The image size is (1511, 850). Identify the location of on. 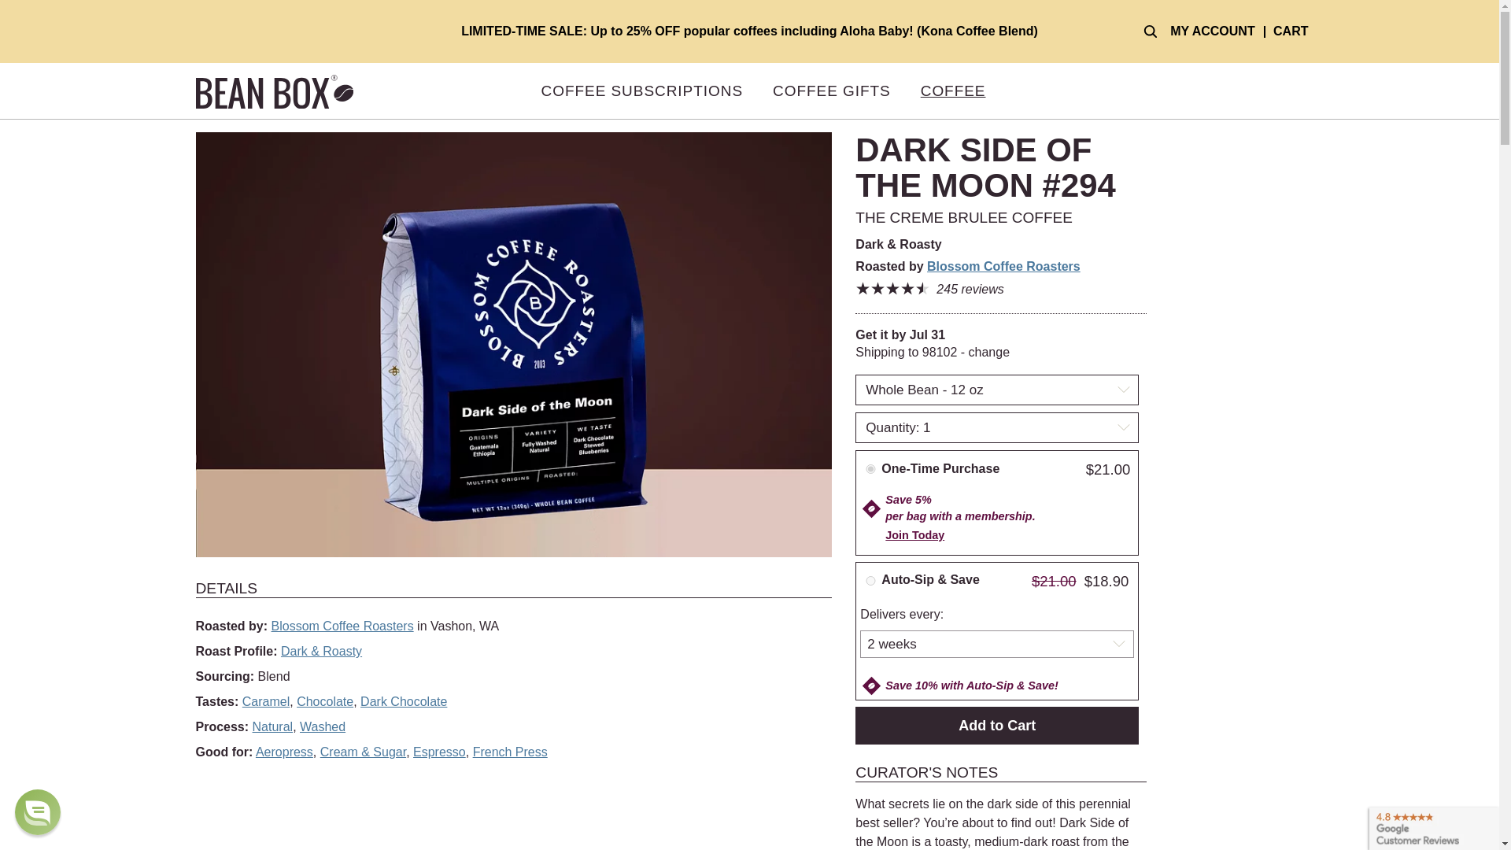
(870, 581).